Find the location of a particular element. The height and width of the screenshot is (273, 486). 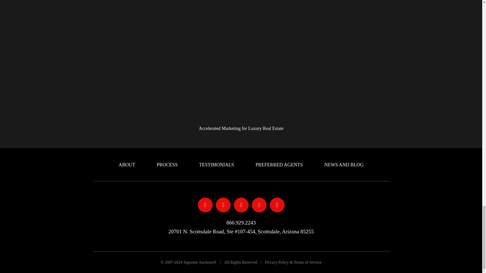

Default Label is located at coordinates (259, 204).